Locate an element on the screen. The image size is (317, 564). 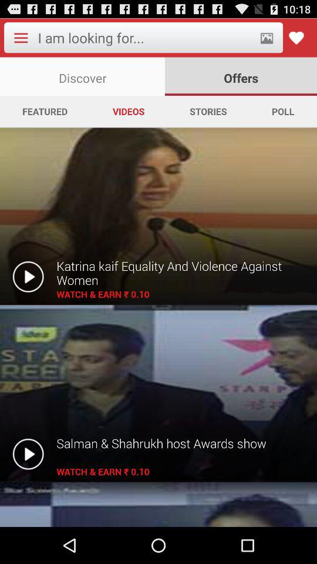
search by image is located at coordinates (267, 38).